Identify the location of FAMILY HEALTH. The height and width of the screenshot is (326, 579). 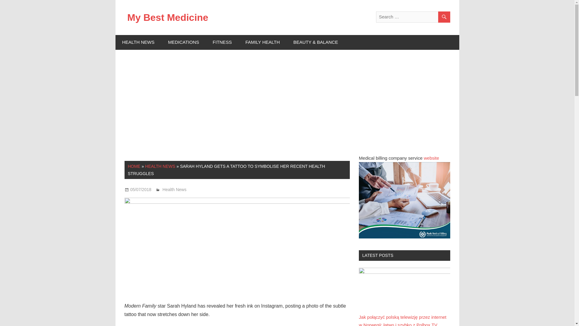
(262, 42).